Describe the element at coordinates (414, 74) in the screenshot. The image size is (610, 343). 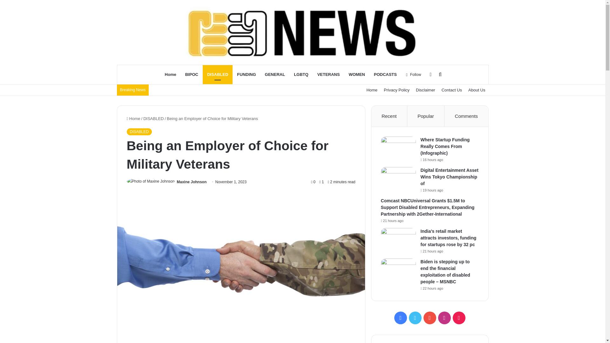
I see `Follow` at that location.